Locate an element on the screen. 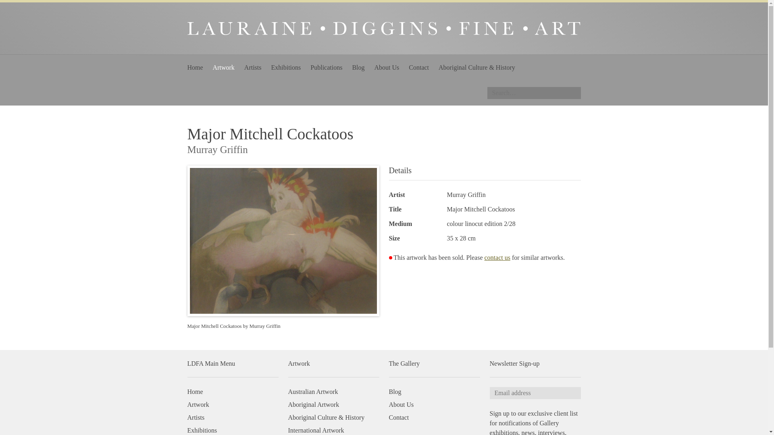 Image resolution: width=774 pixels, height=435 pixels. Home is located at coordinates (195, 391).